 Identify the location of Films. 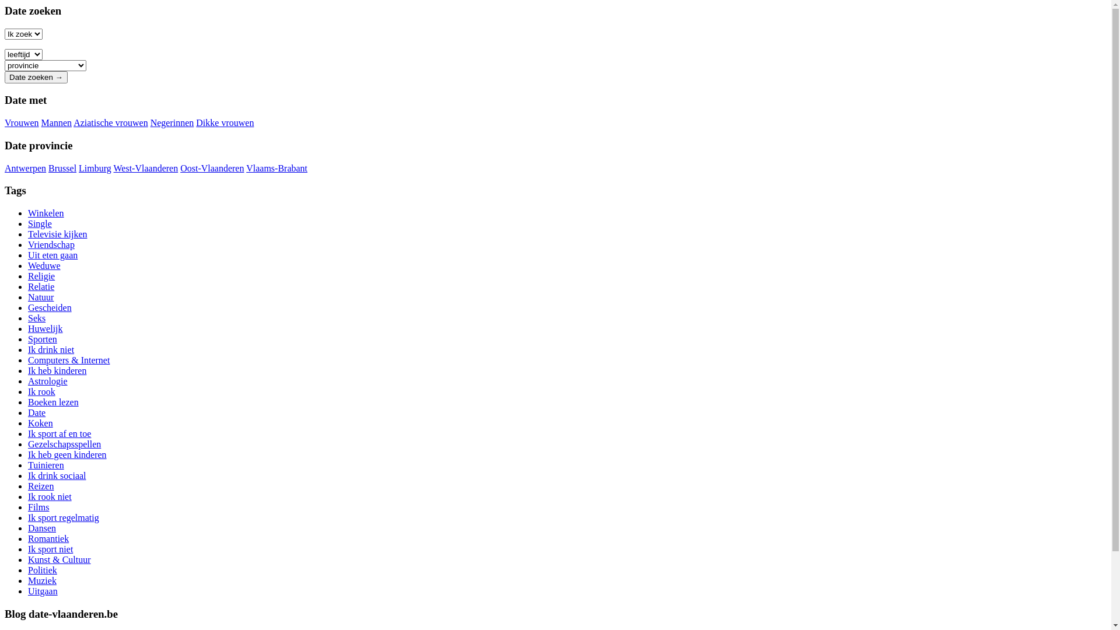
(38, 508).